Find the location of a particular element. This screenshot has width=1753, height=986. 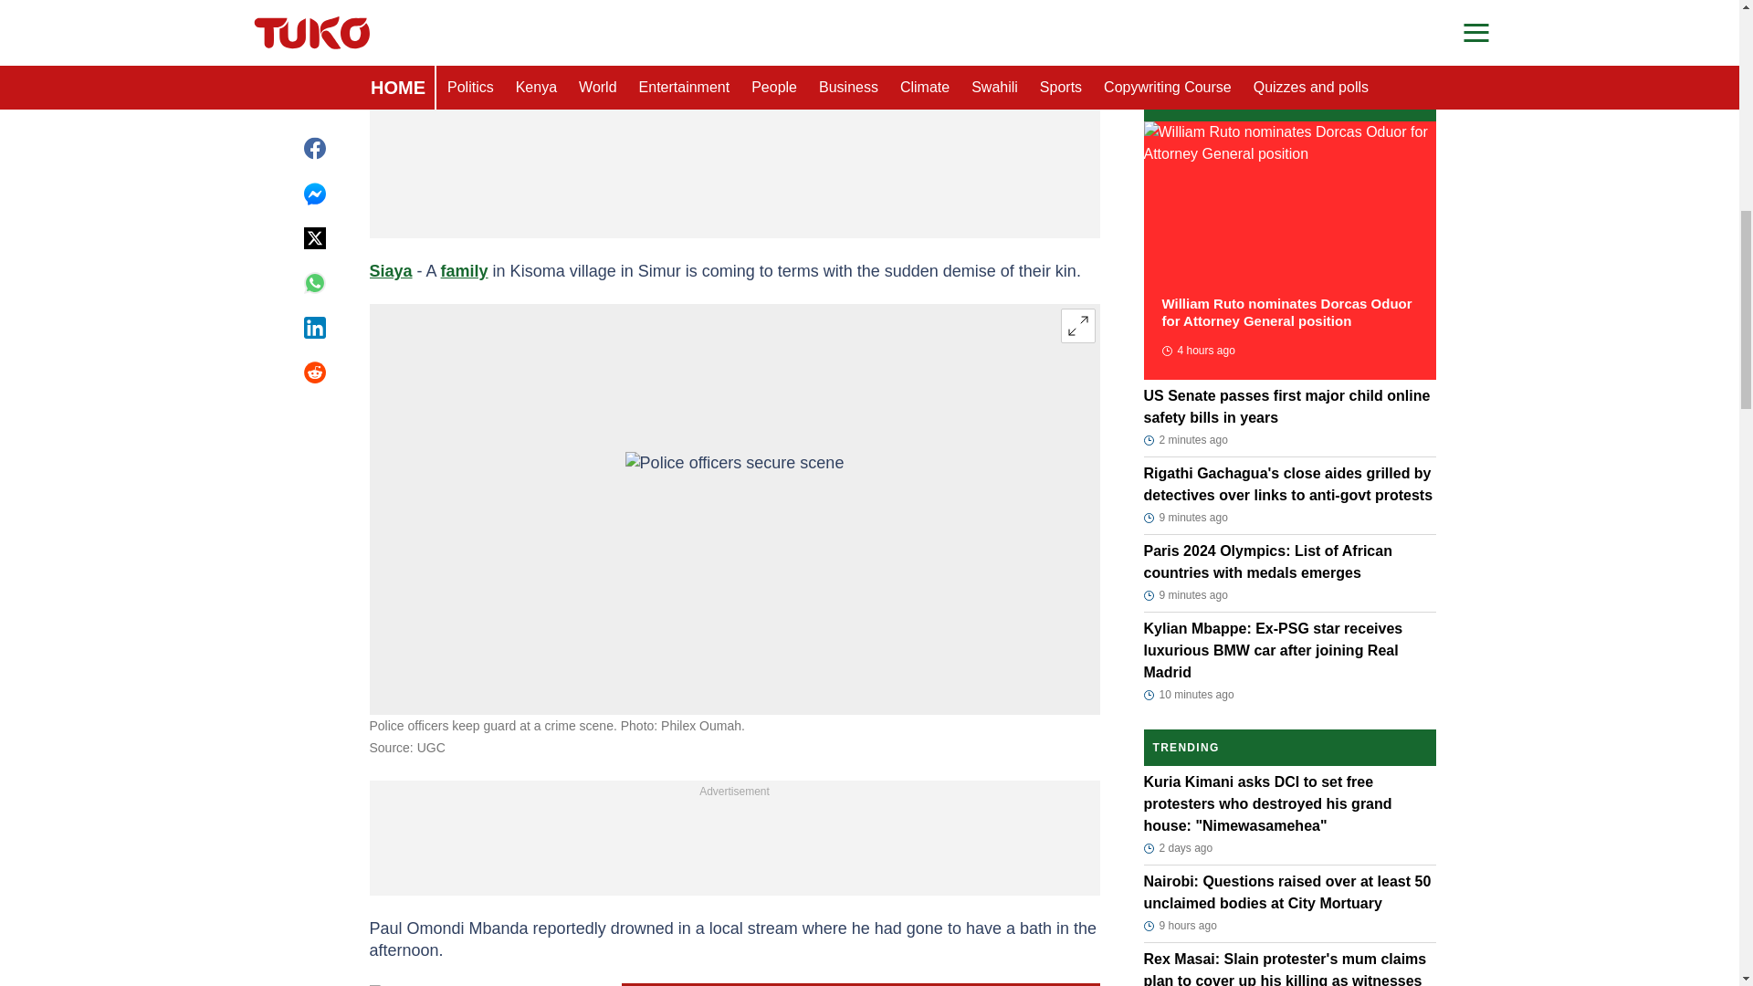

Expand image is located at coordinates (1077, 325).